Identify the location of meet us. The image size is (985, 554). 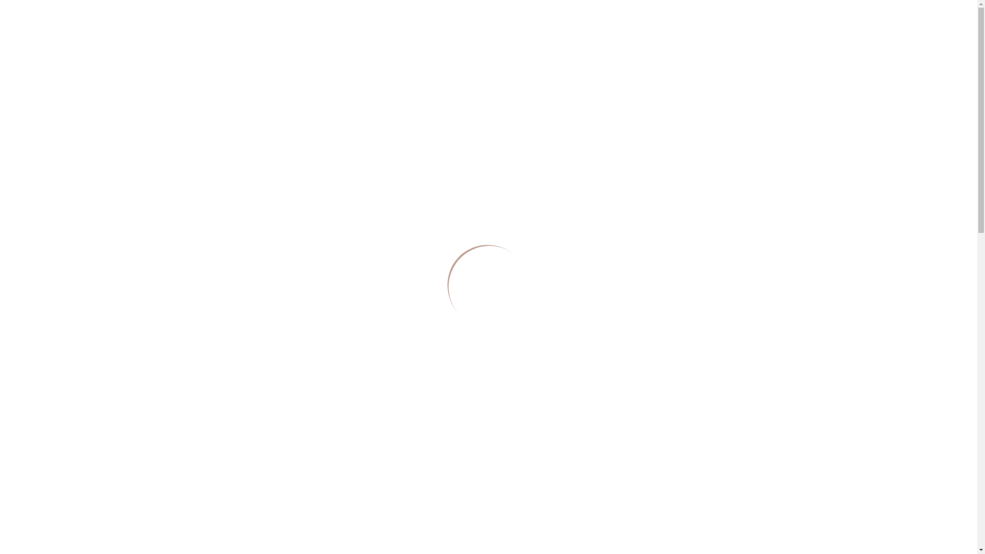
(38, 73).